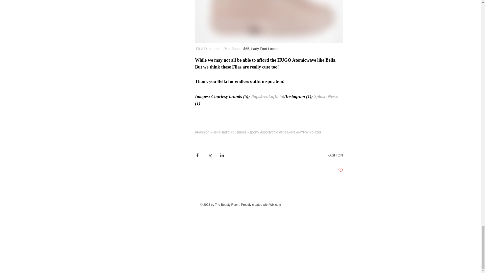  I want to click on Wix.com, so click(275, 205).